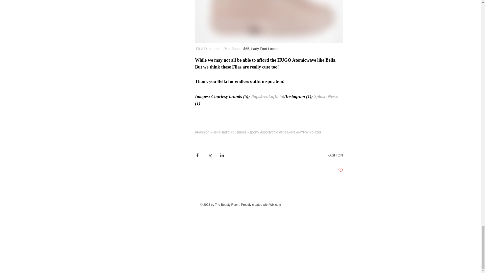  I want to click on Wix.com, so click(275, 205).